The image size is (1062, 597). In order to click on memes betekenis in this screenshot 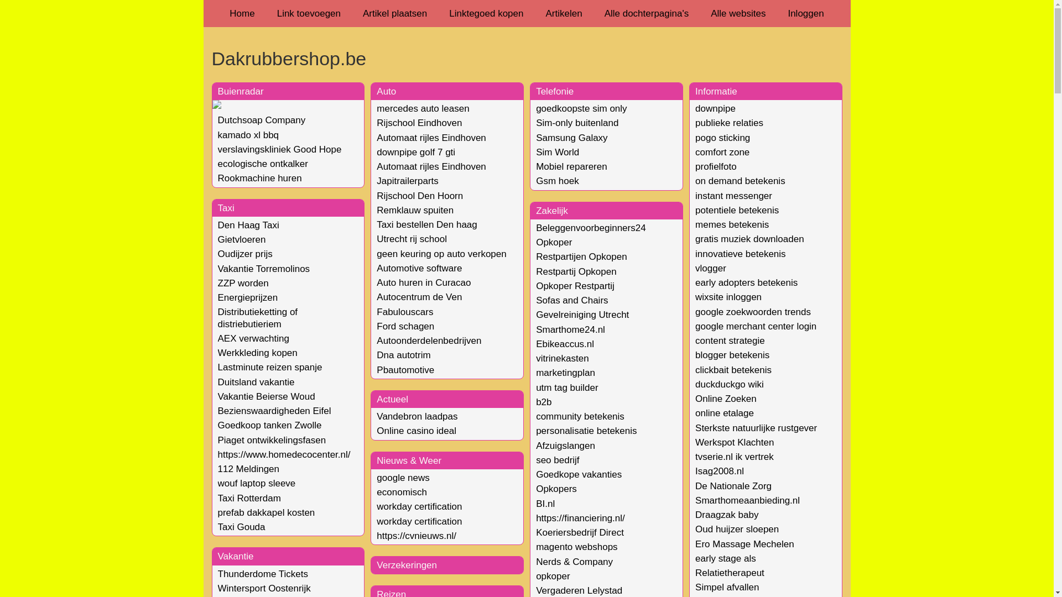, I will do `click(732, 224)`.